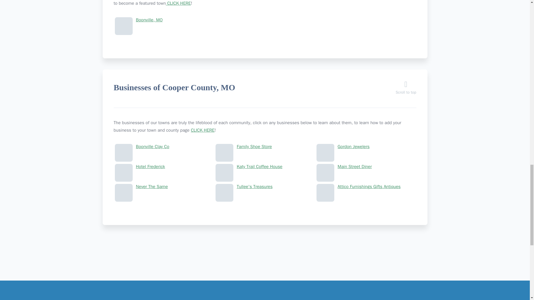  I want to click on Scroll to top of page, so click(406, 89).